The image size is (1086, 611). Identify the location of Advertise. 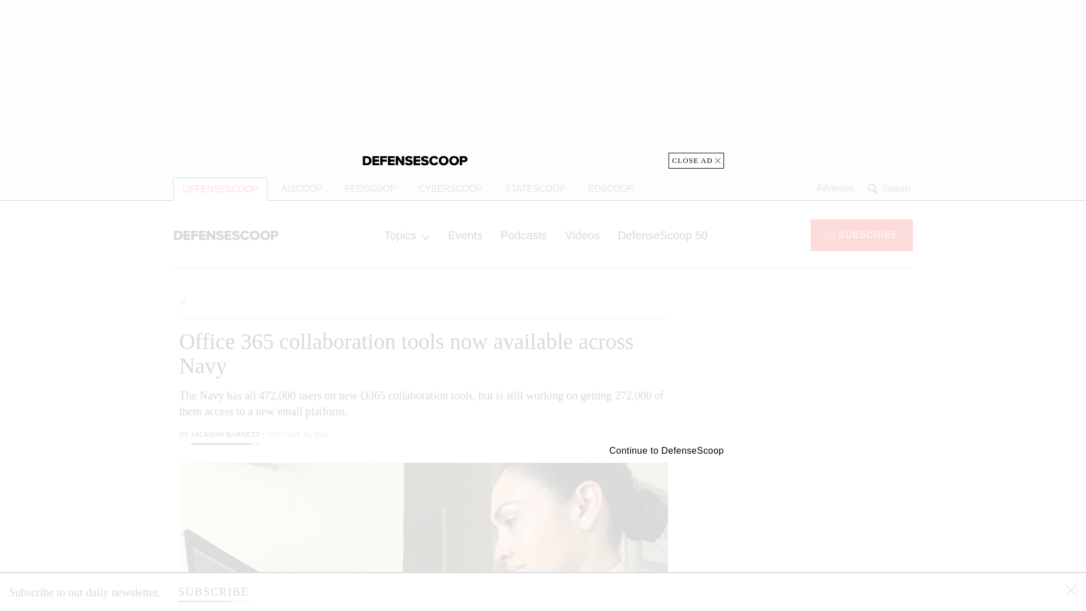
(835, 188).